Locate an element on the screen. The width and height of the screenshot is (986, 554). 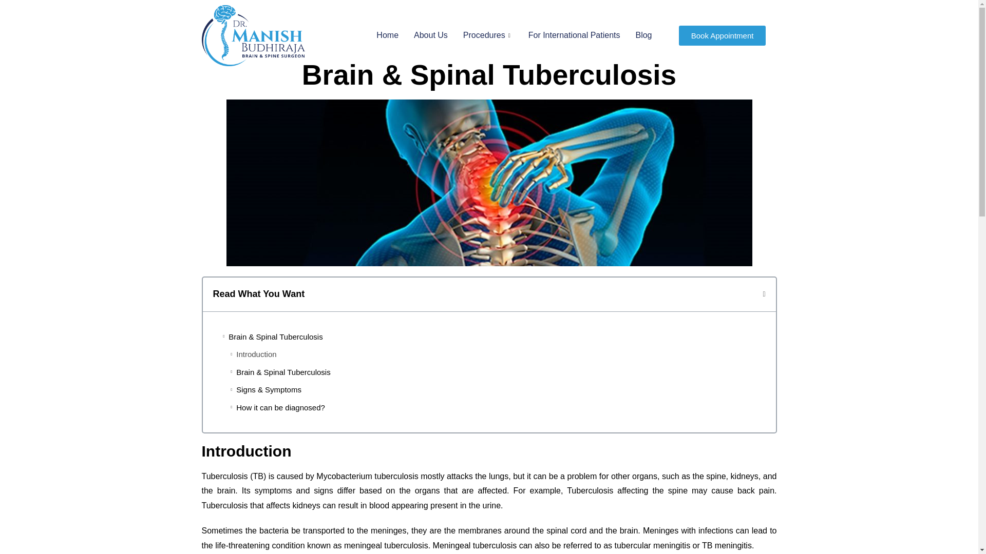
For International Patients is located at coordinates (574, 31).